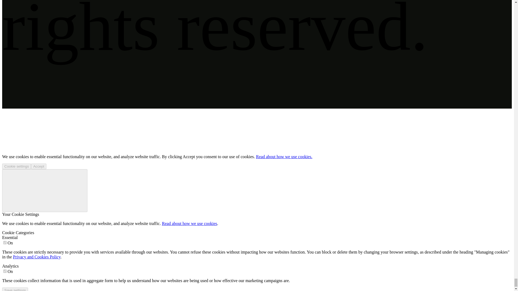  What do you see at coordinates (16, 166) in the screenshot?
I see `Cookie settings` at bounding box center [16, 166].